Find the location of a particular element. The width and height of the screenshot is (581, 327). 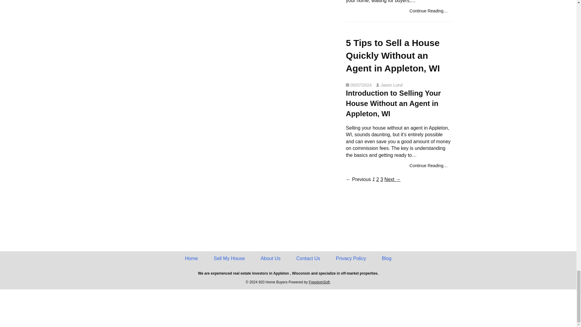

920 Home Buyers is located at coordinates (191, 259).